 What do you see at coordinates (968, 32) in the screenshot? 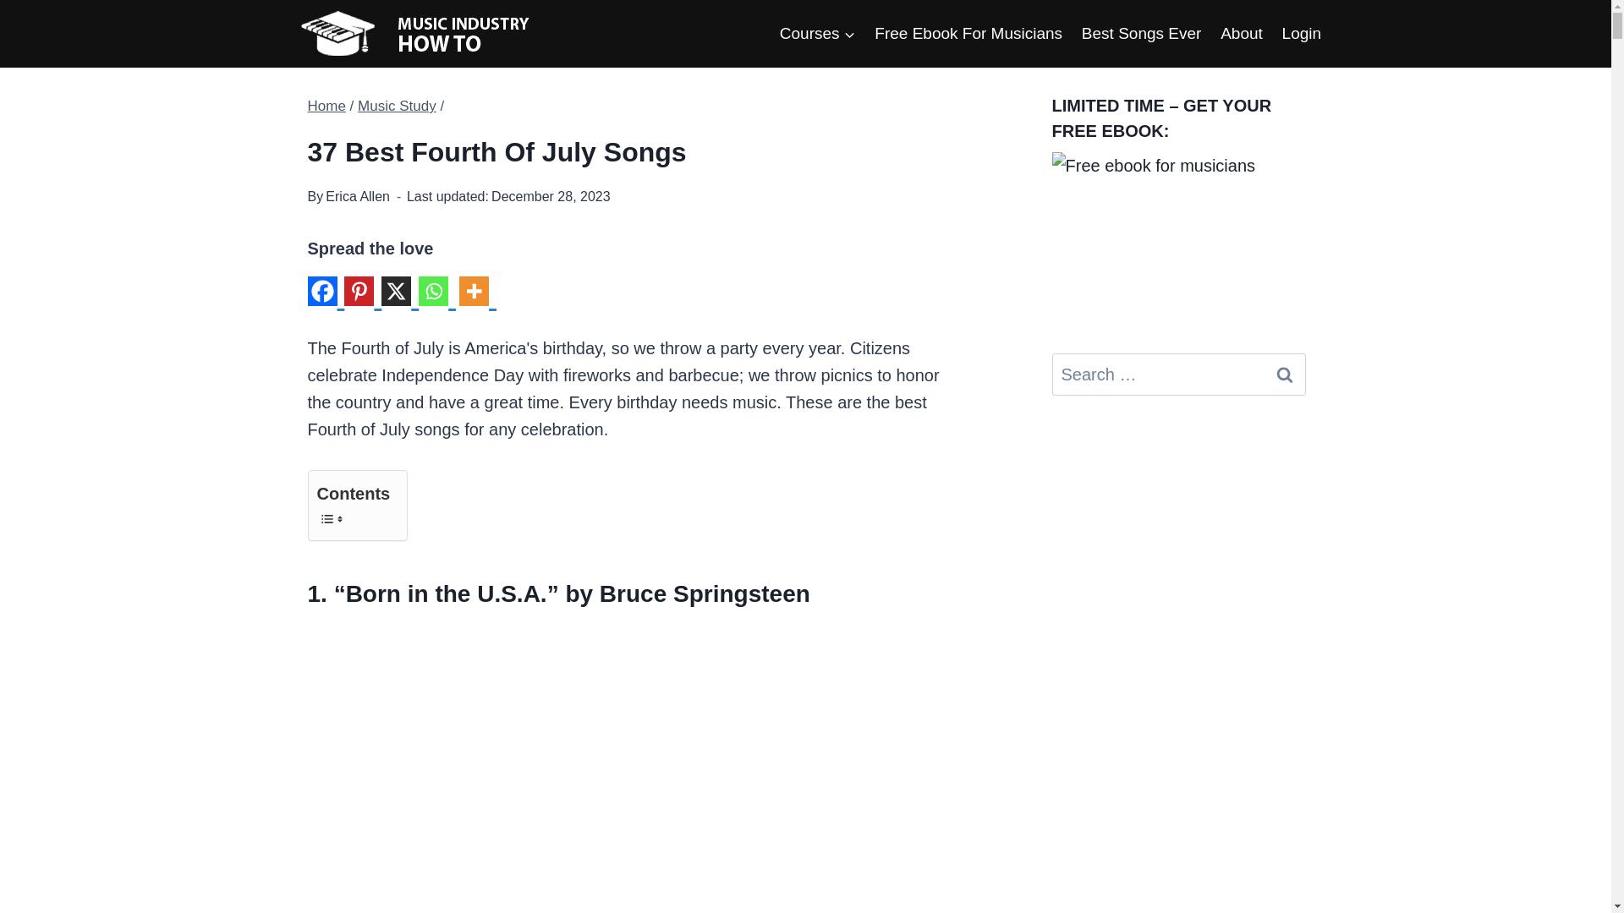
I see `Free Ebook For Musicians` at bounding box center [968, 32].